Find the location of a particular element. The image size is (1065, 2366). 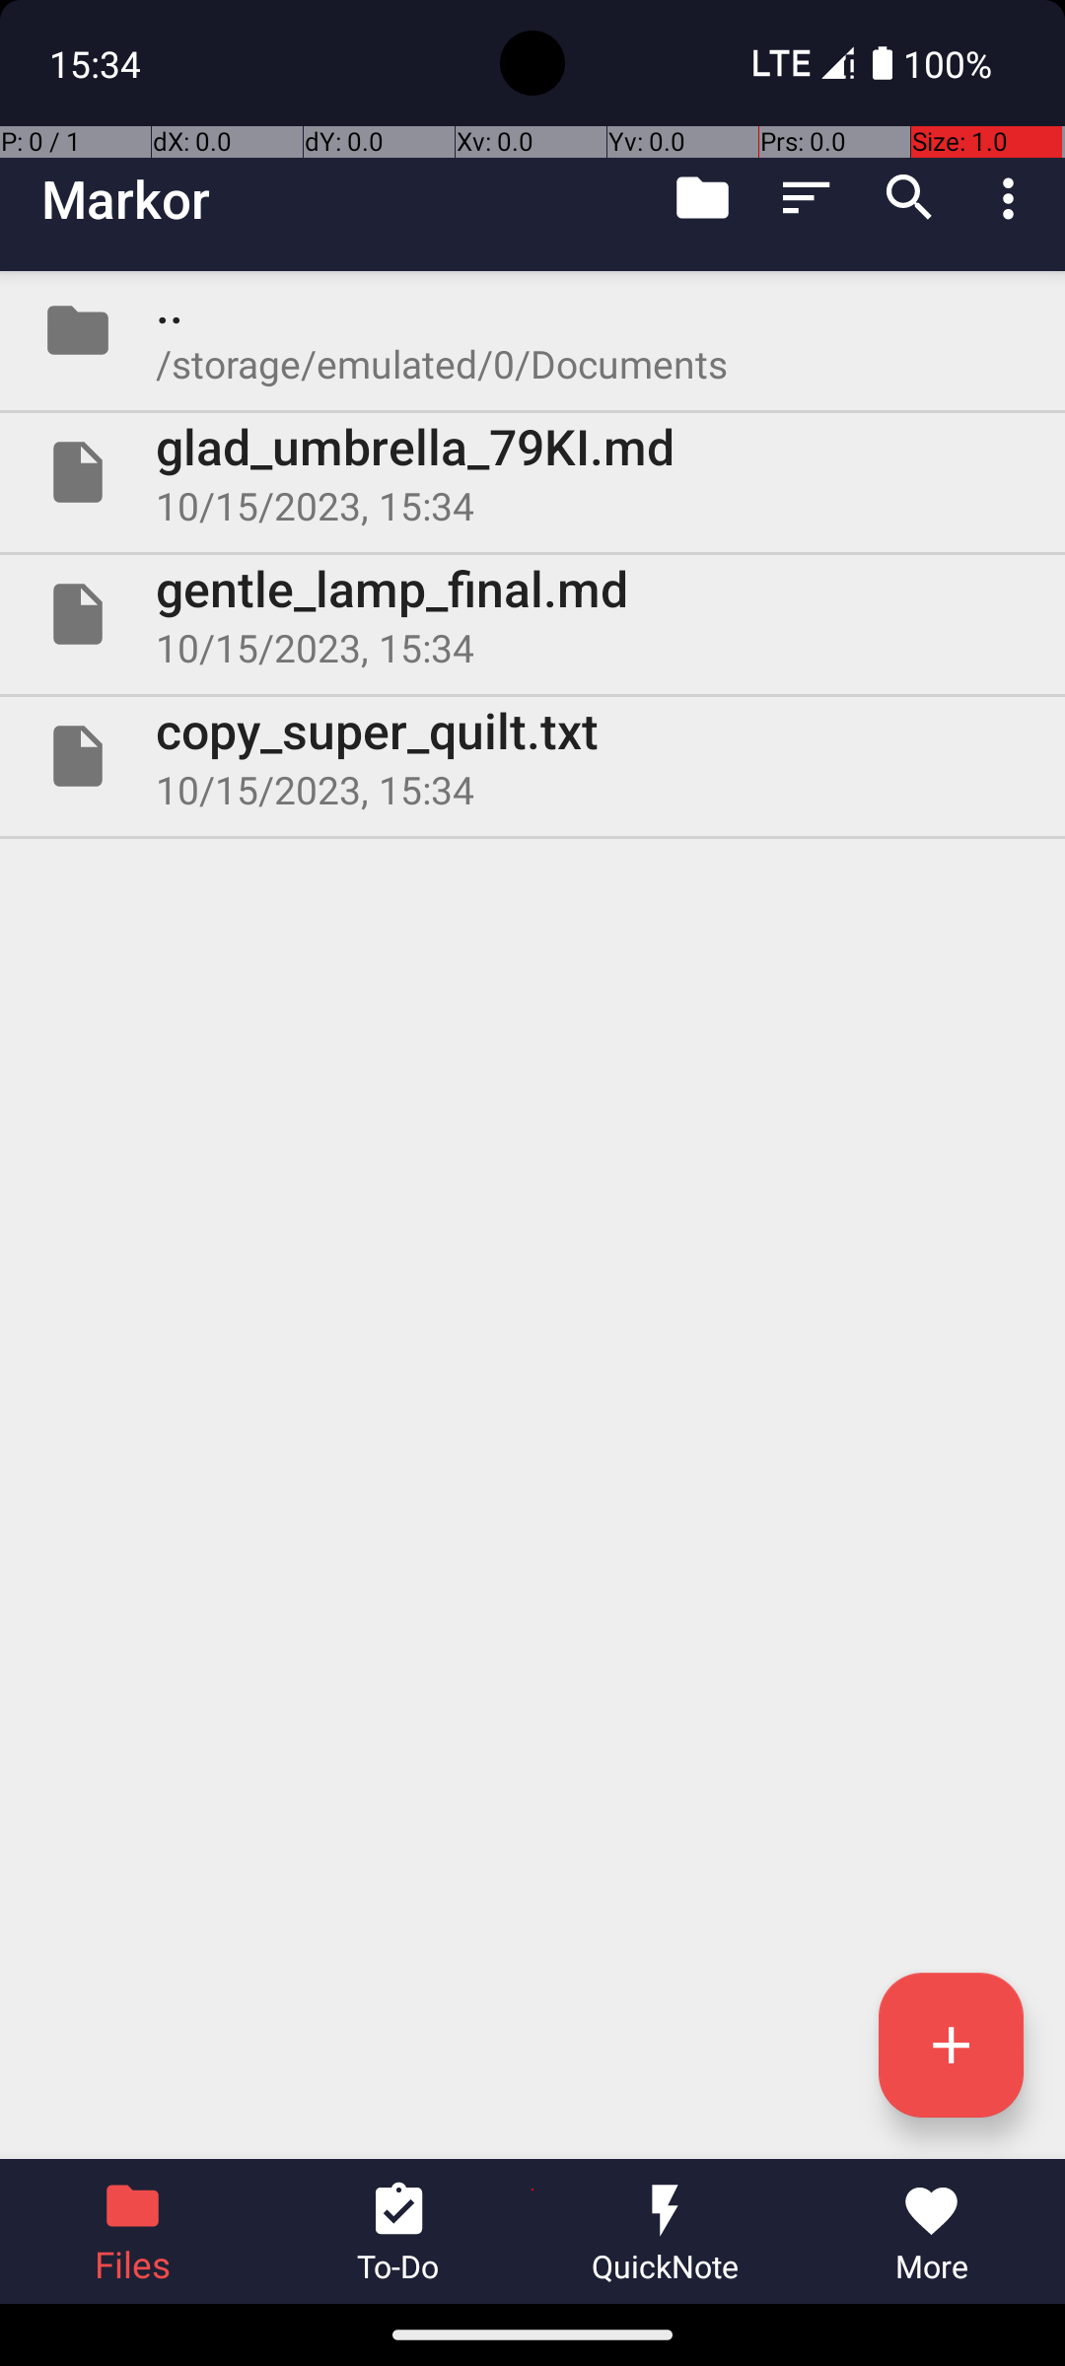

File glad_umbrella_79KI.md  is located at coordinates (532, 472).